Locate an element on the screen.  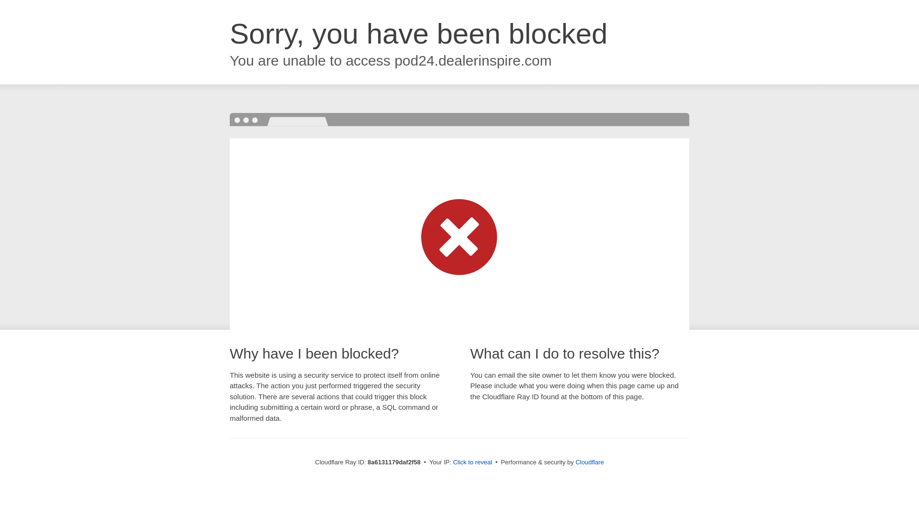
Click to reveal is located at coordinates (472, 462).